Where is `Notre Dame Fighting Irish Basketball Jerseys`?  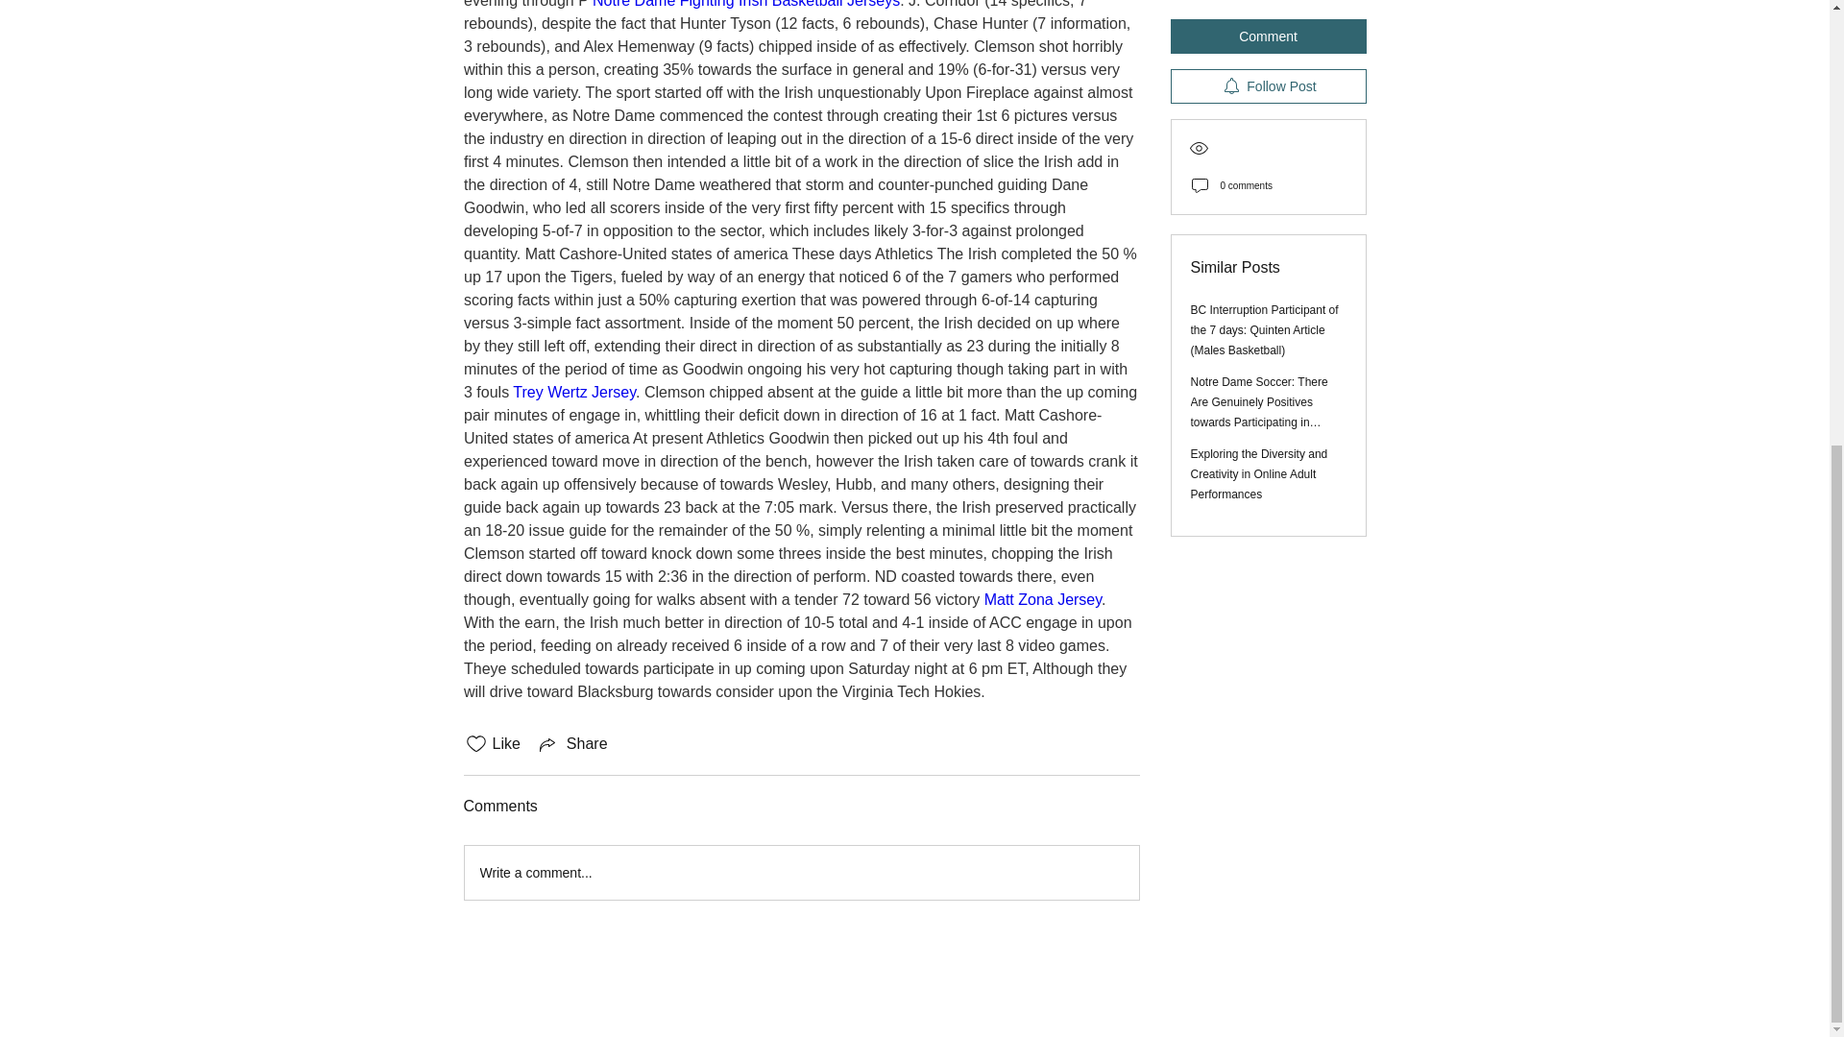 Notre Dame Fighting Irish Basketball Jerseys is located at coordinates (745, 4).